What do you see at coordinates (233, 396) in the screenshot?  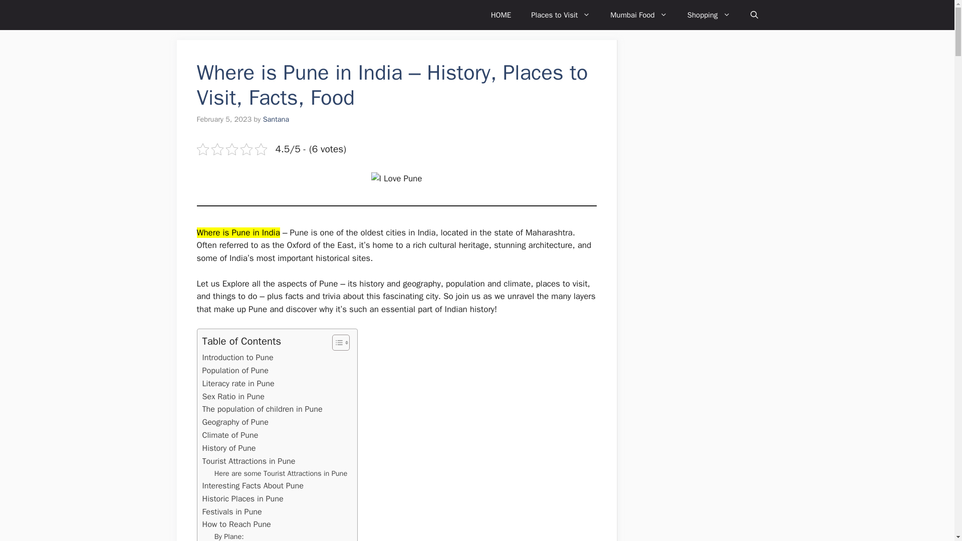 I see `Sex Ratio in Pune` at bounding box center [233, 396].